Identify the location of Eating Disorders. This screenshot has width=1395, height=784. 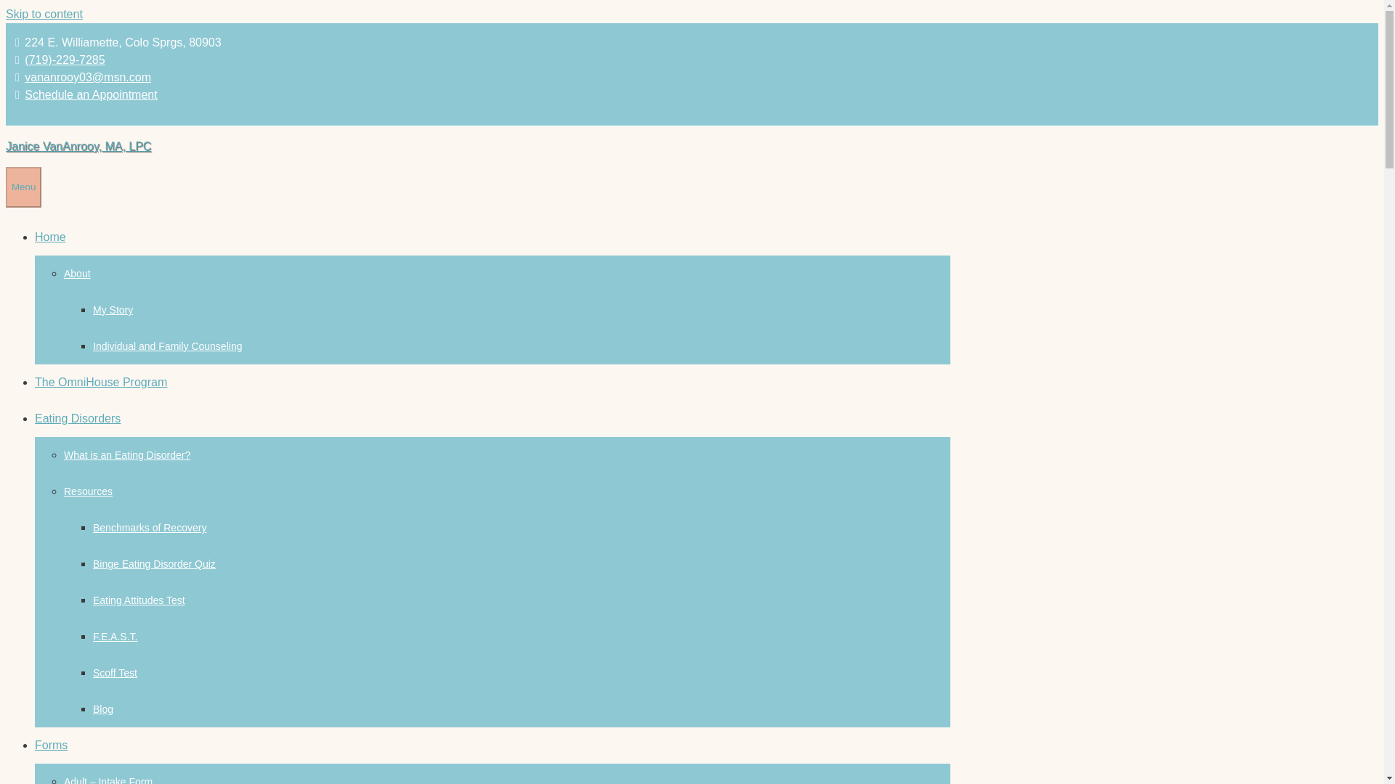
(77, 418).